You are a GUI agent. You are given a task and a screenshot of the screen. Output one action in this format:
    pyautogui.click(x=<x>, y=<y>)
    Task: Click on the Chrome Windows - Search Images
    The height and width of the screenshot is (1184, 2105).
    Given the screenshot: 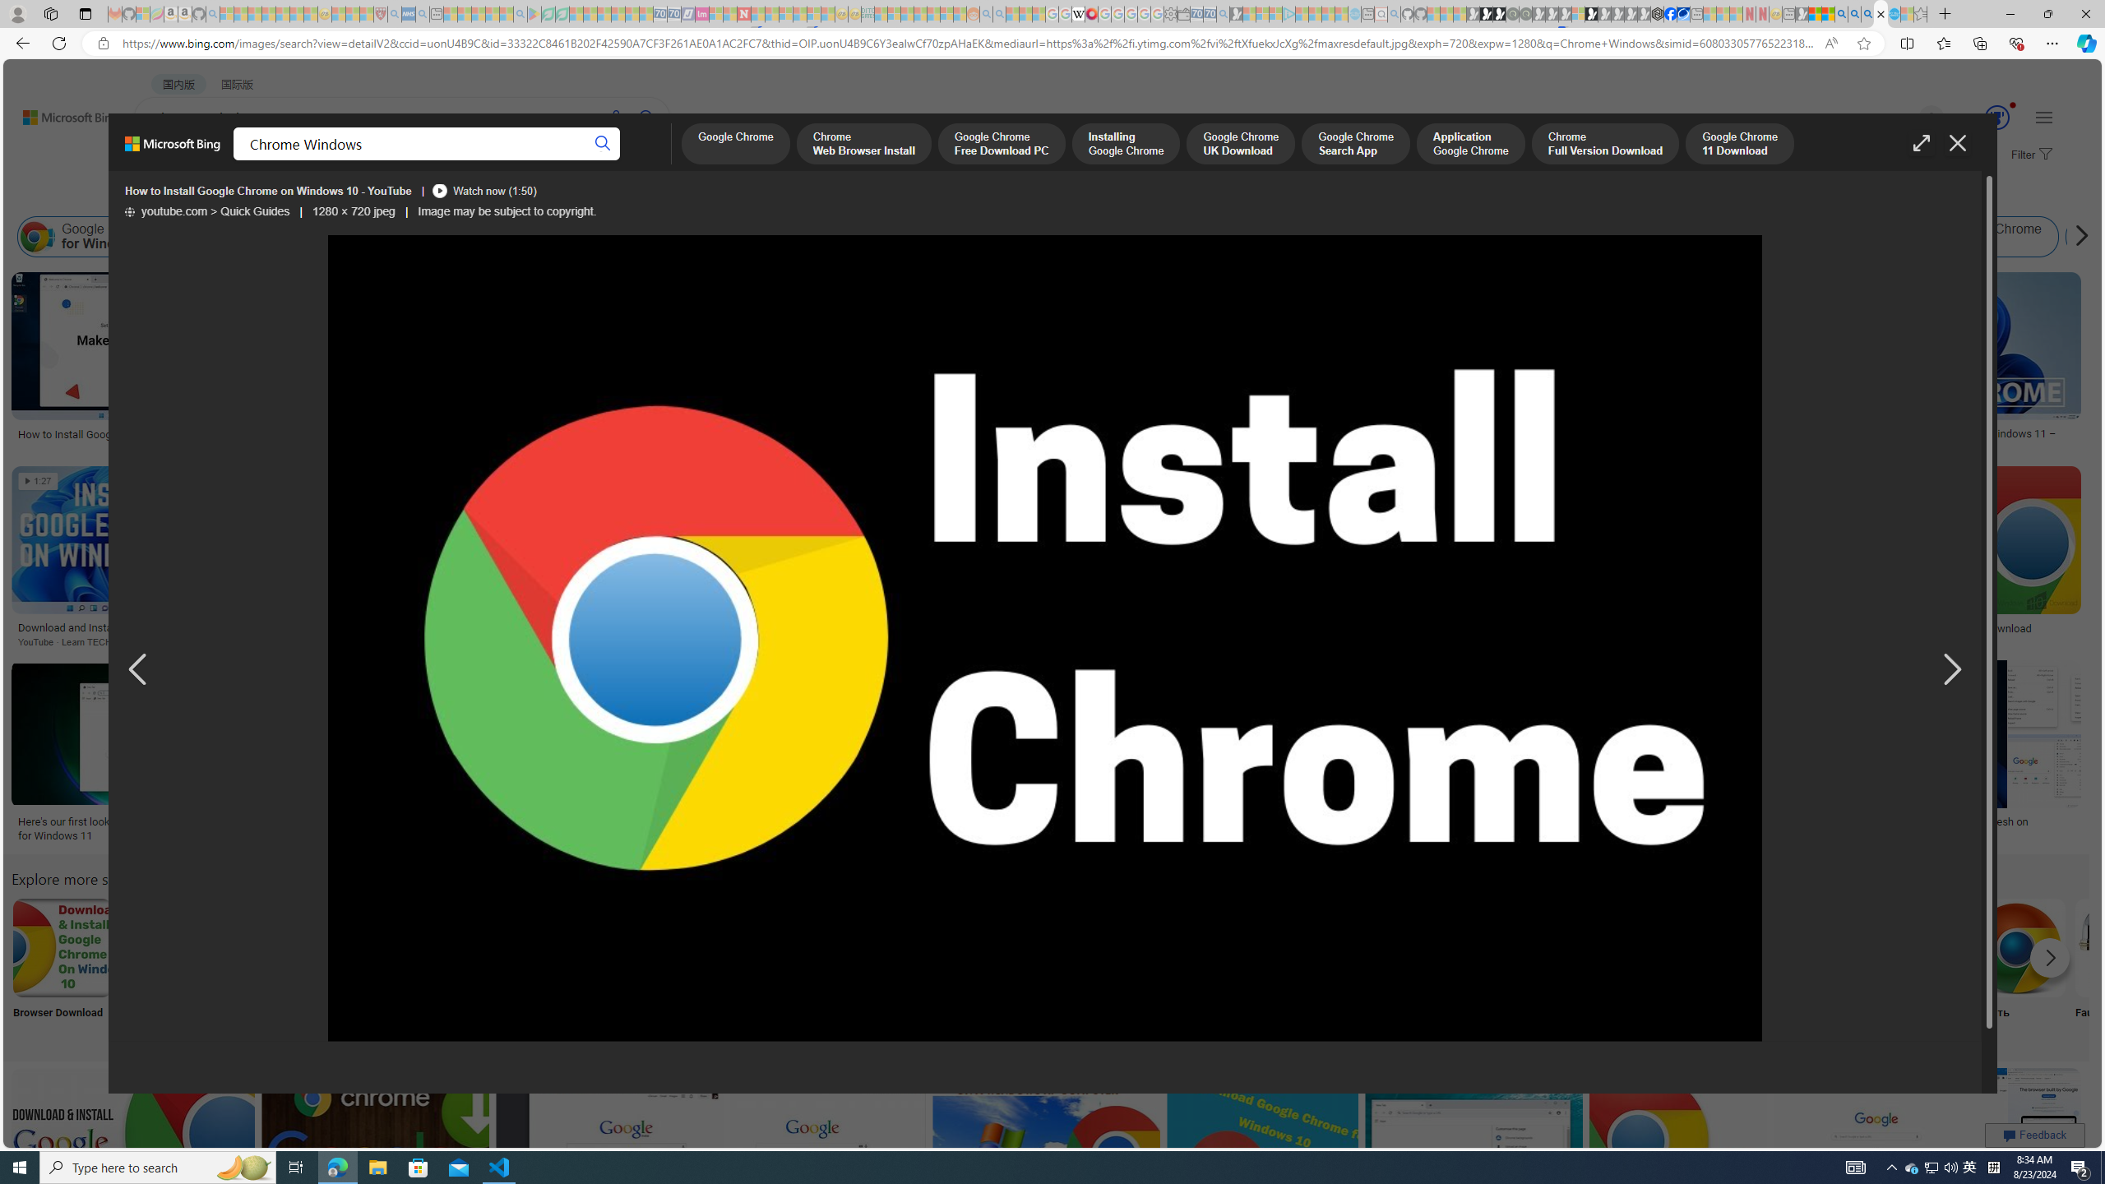 What is the action you would take?
    pyautogui.click(x=1881, y=14)
    